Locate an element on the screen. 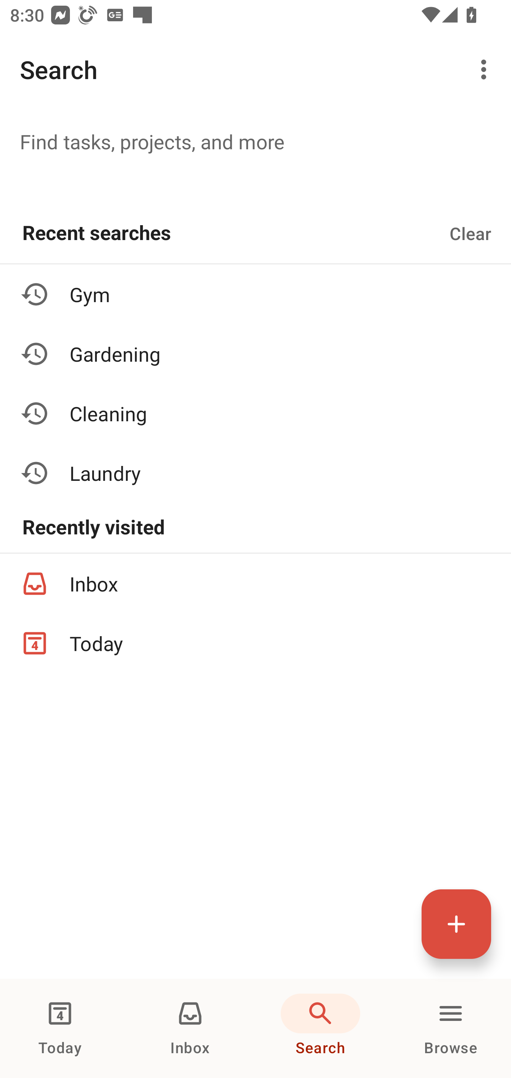 Image resolution: width=511 pixels, height=1078 pixels. Gym is located at coordinates (255, 294).